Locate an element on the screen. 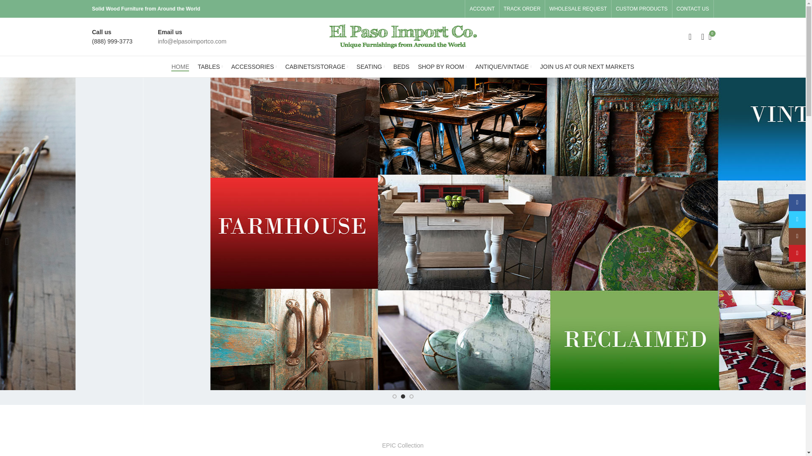  ACCESSORIES is located at coordinates (254, 67).